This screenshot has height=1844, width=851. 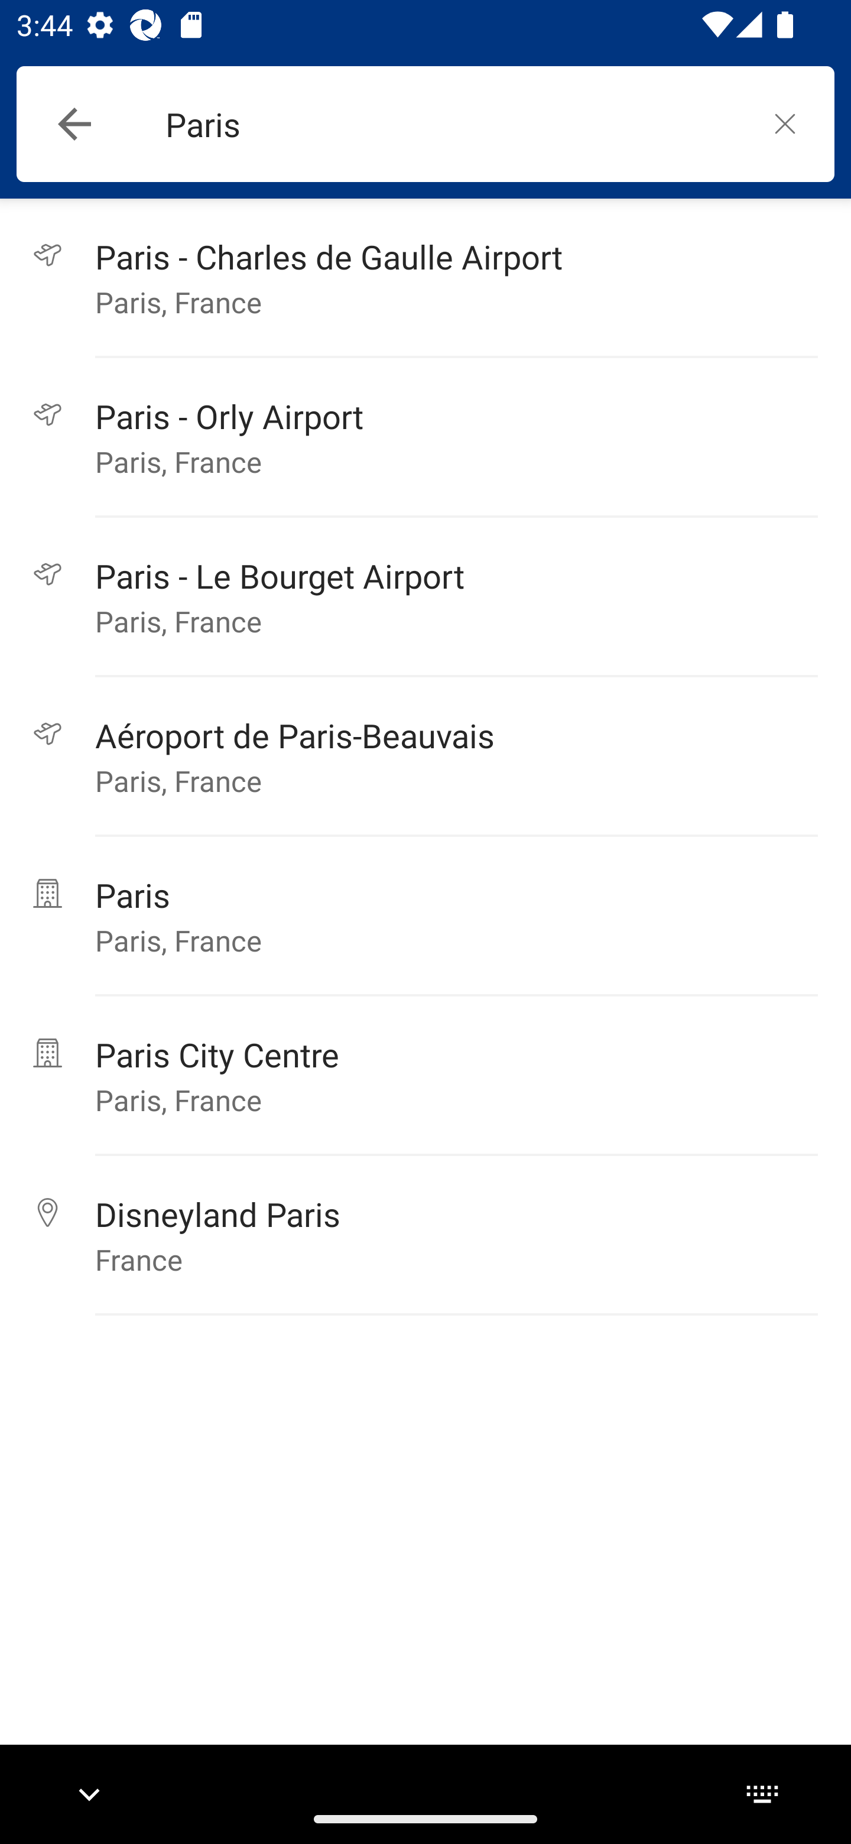 What do you see at coordinates (425, 1235) in the screenshot?
I see `낍 Disneyland Paris France` at bounding box center [425, 1235].